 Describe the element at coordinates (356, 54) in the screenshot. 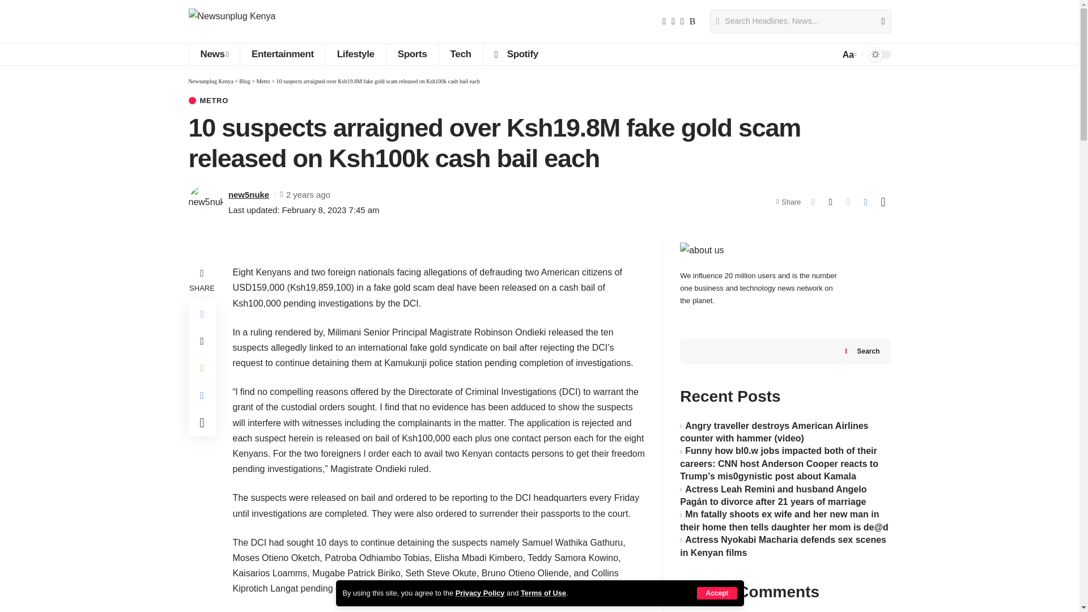

I see `Lifestyle` at that location.